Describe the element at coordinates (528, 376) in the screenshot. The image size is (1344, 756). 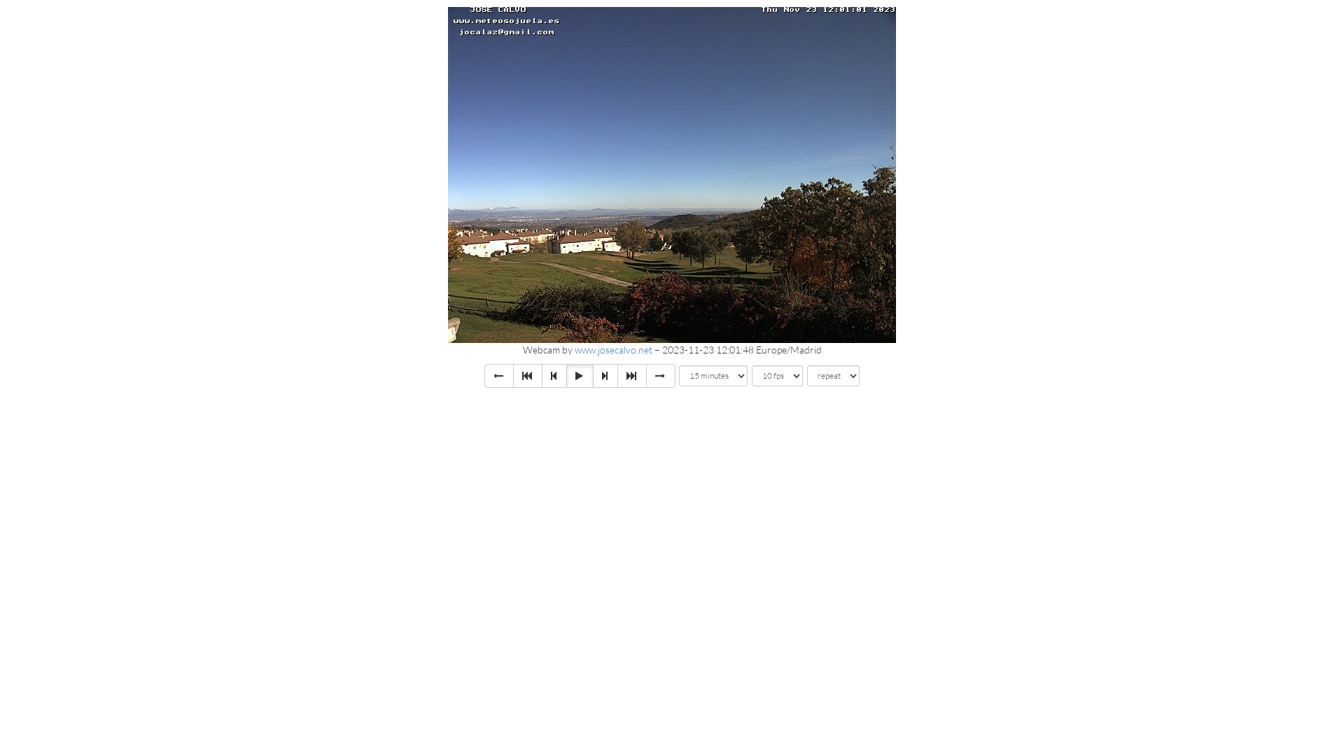
I see `step -60` at that location.